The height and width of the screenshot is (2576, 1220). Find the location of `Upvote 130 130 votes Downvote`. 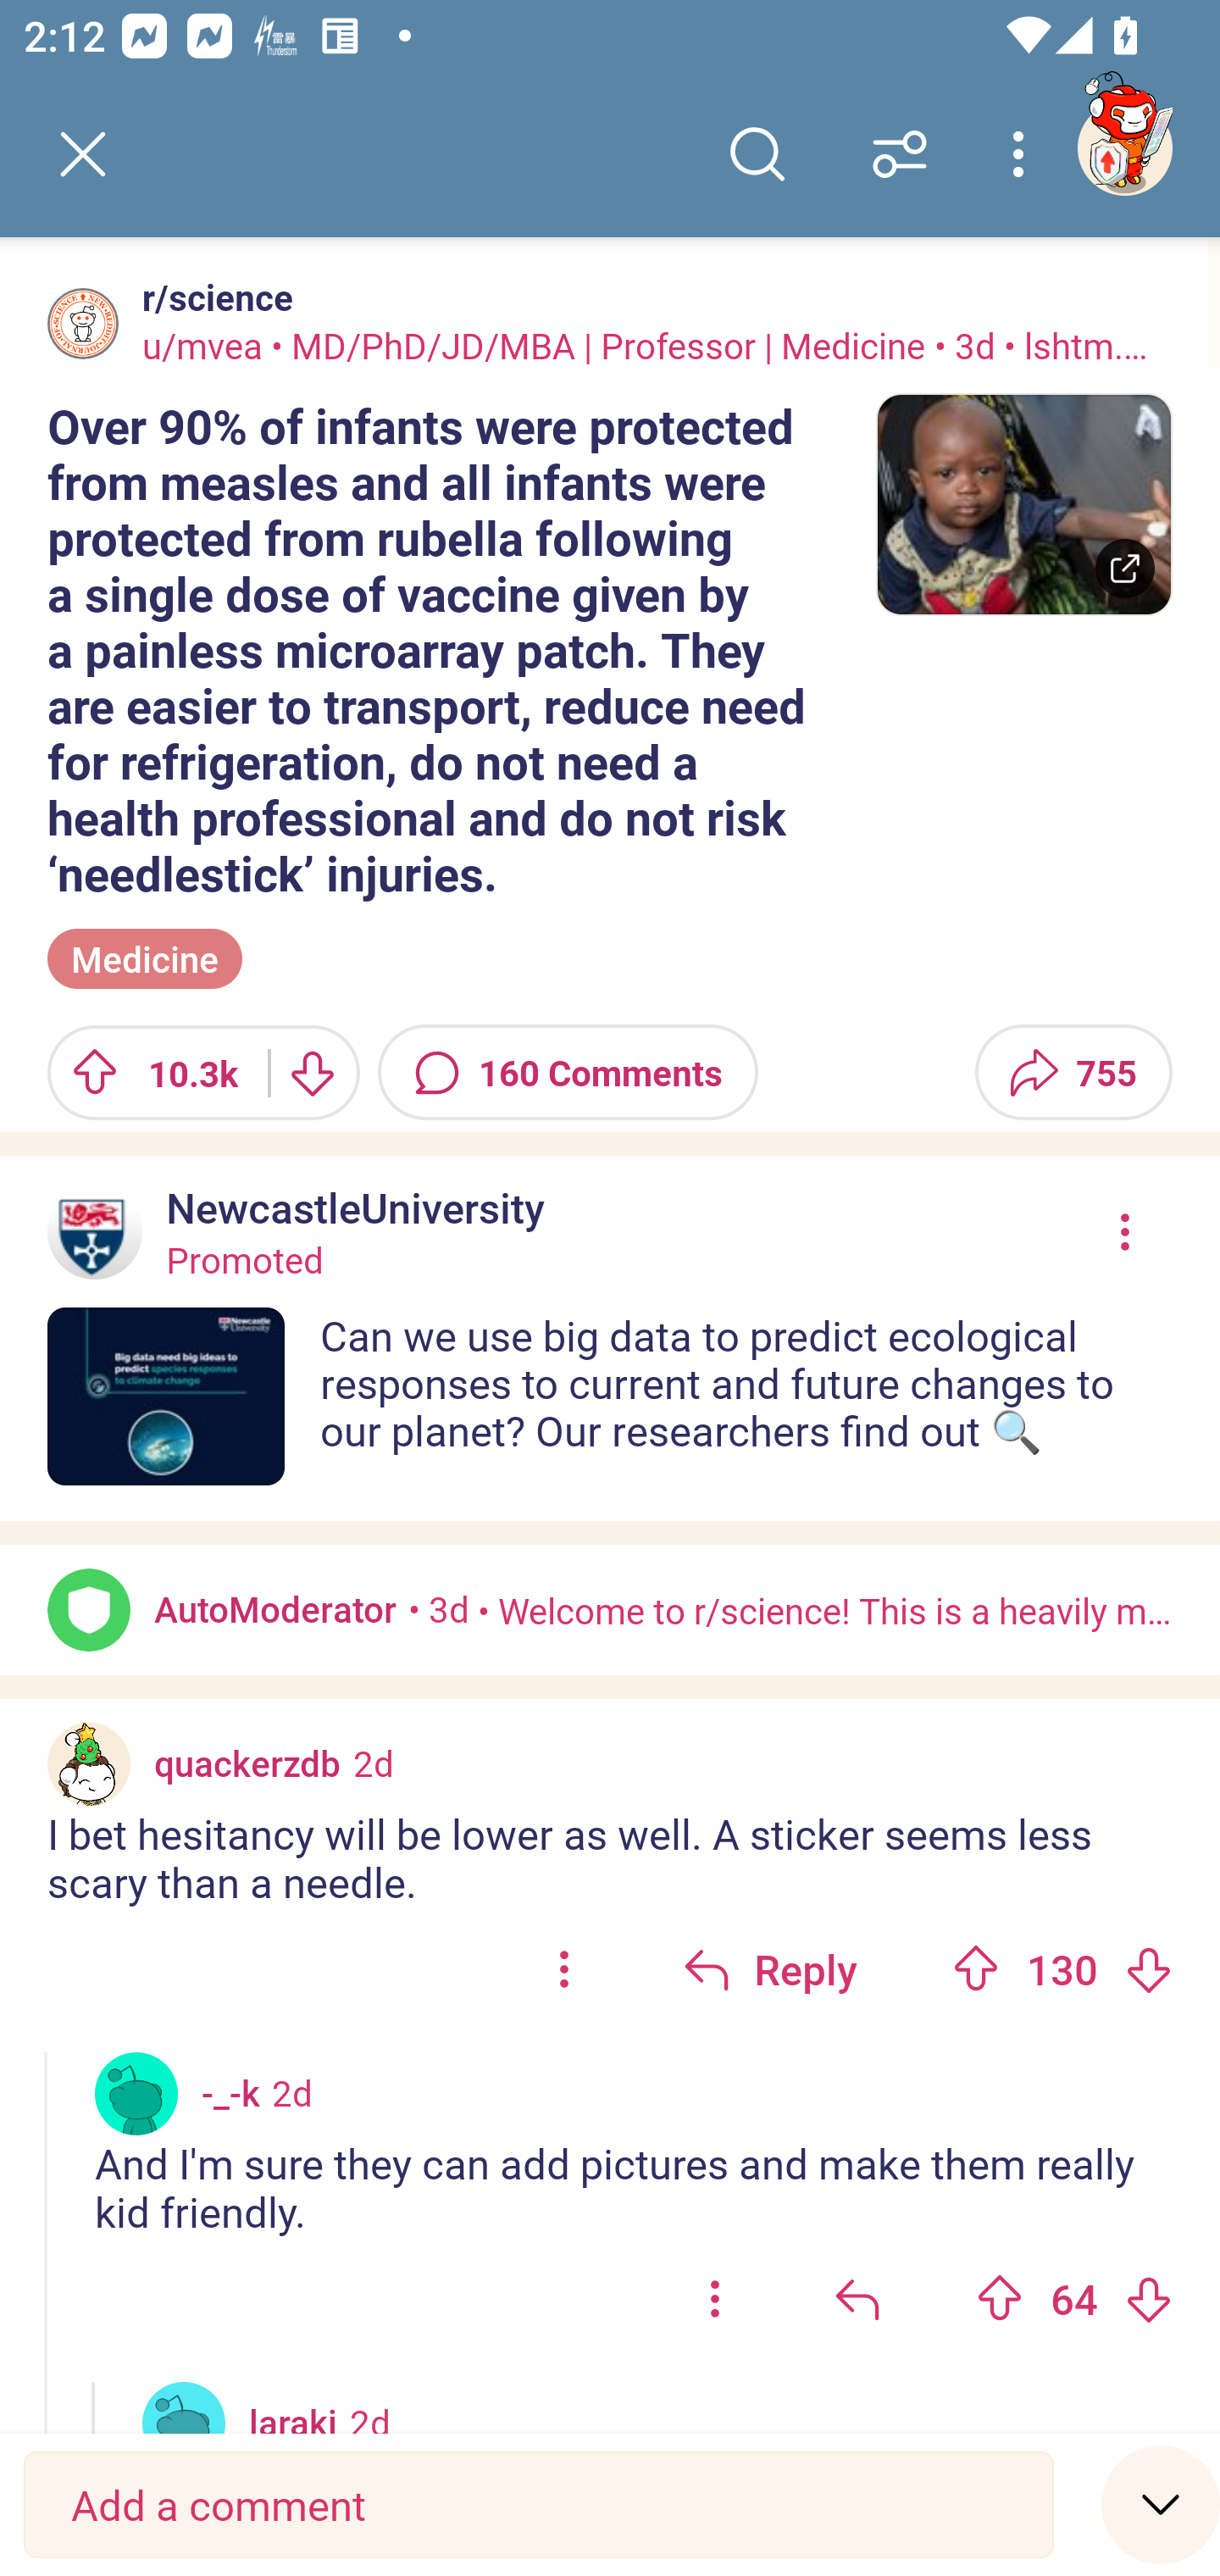

Upvote 130 130 votes Downvote is located at coordinates (1062, 1969).